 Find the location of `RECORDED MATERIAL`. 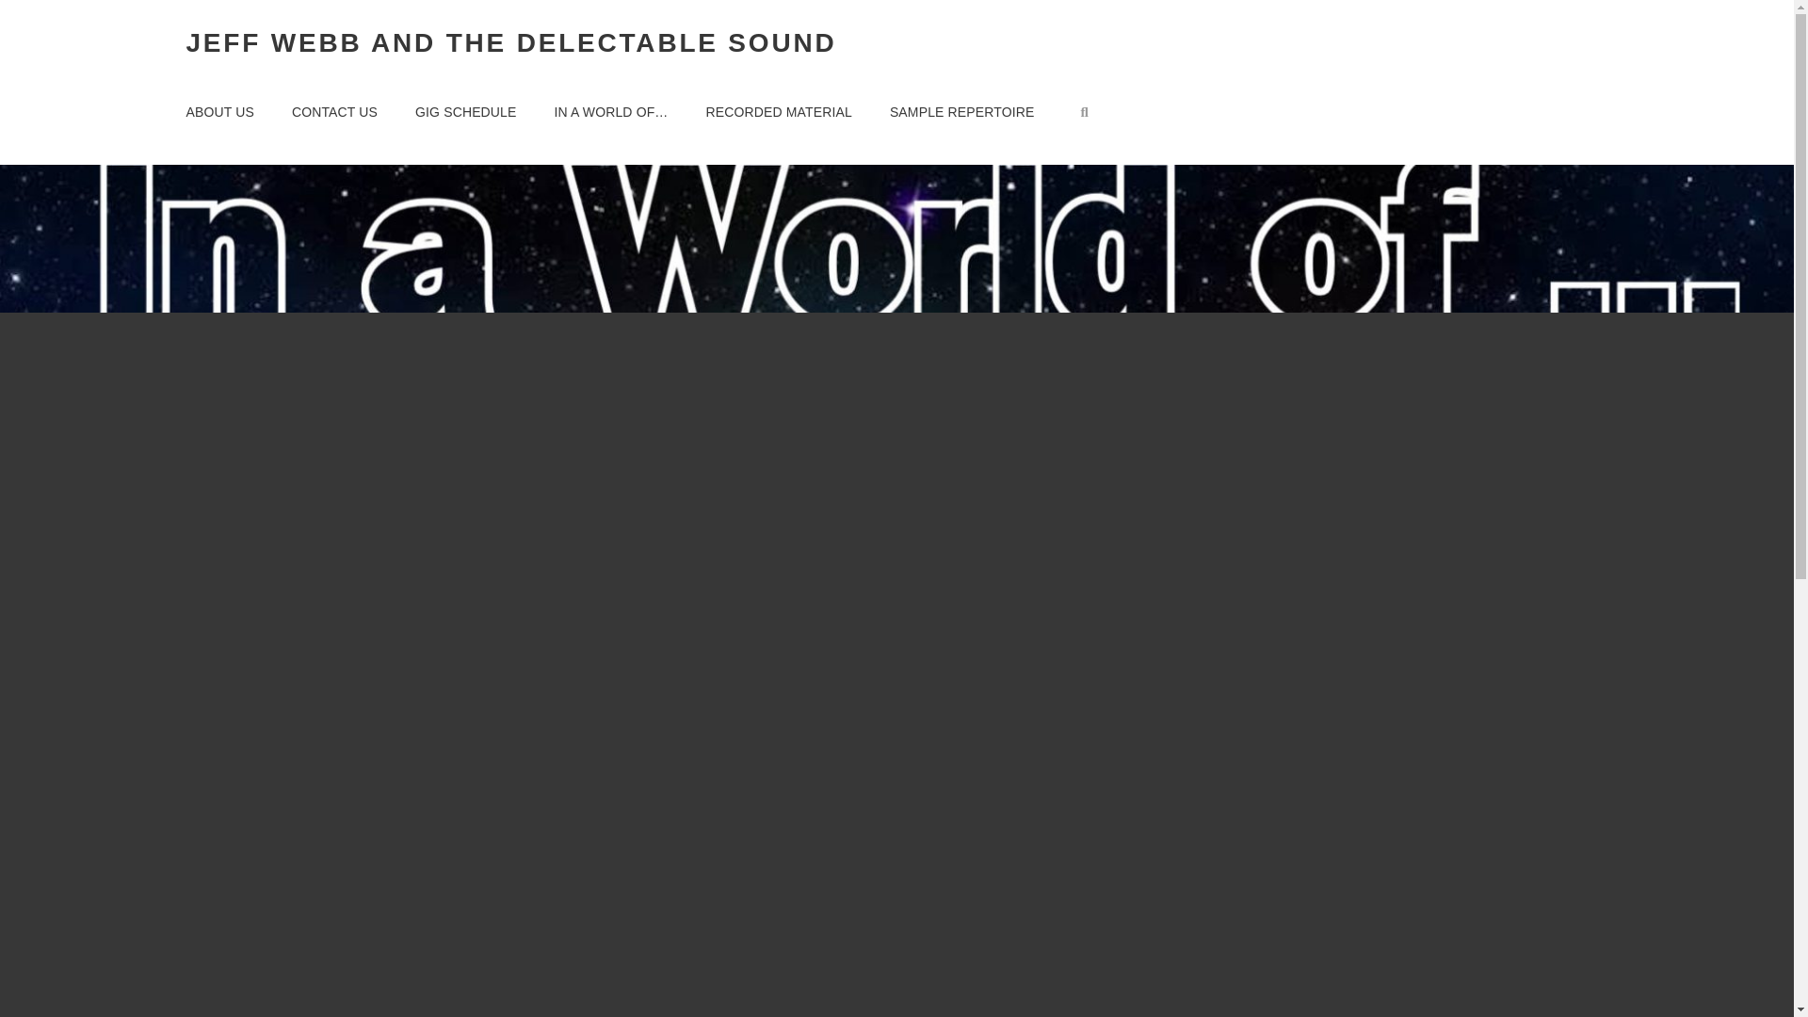

RECORDED MATERIAL is located at coordinates (779, 111).